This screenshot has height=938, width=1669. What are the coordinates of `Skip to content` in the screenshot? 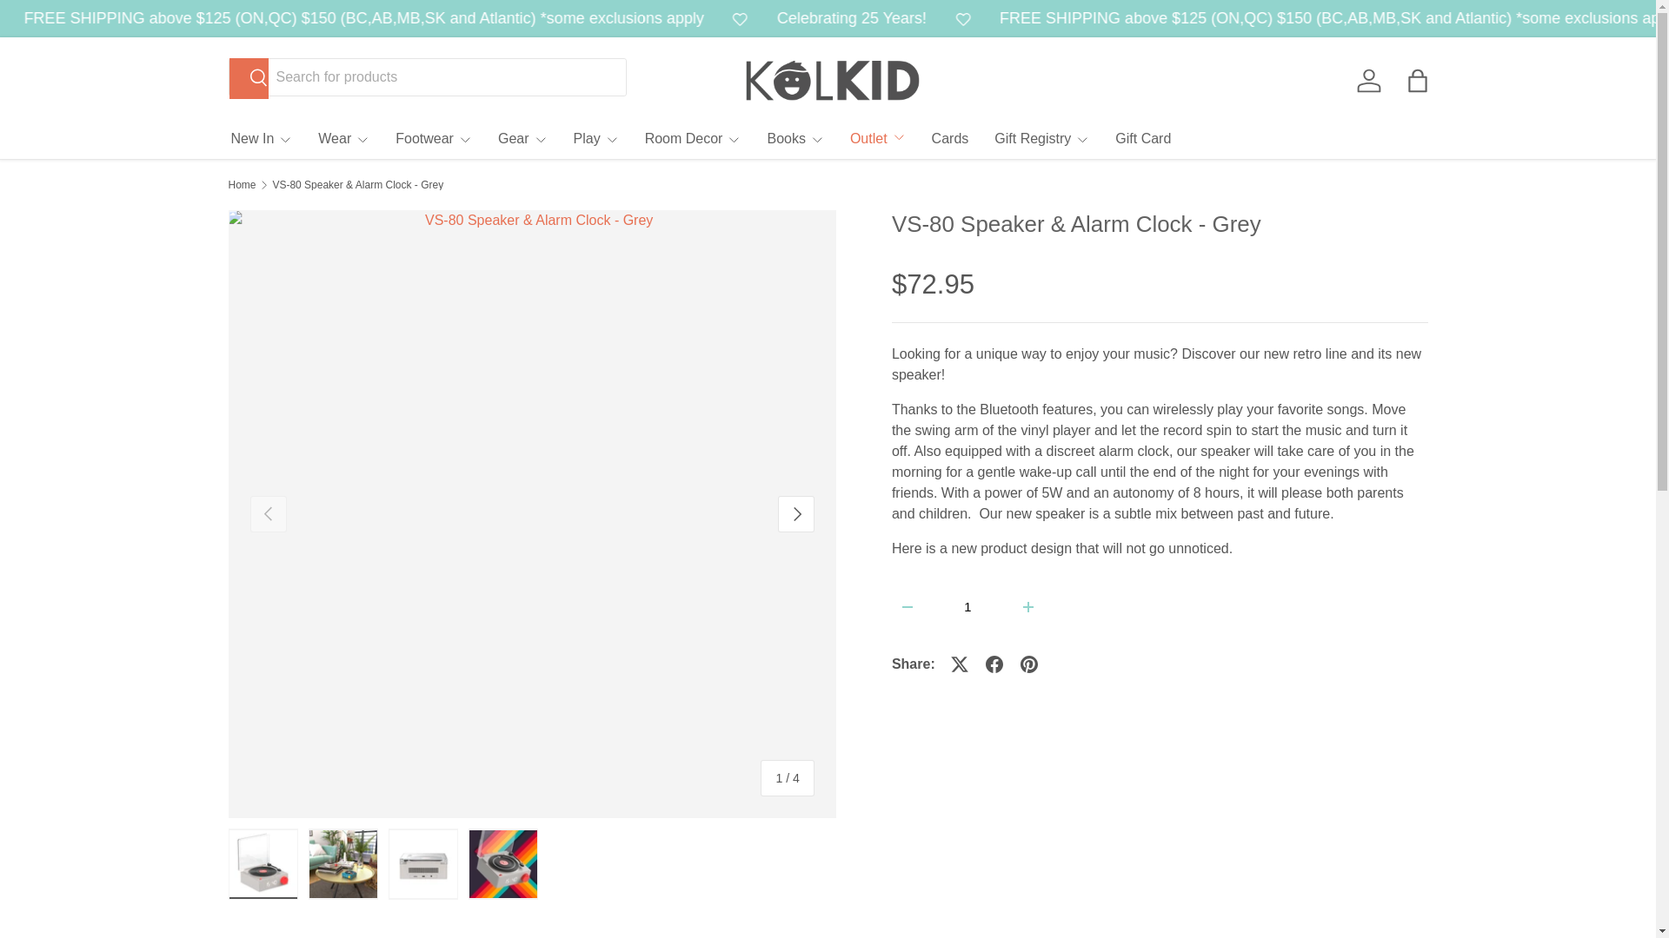 It's located at (74, 24).